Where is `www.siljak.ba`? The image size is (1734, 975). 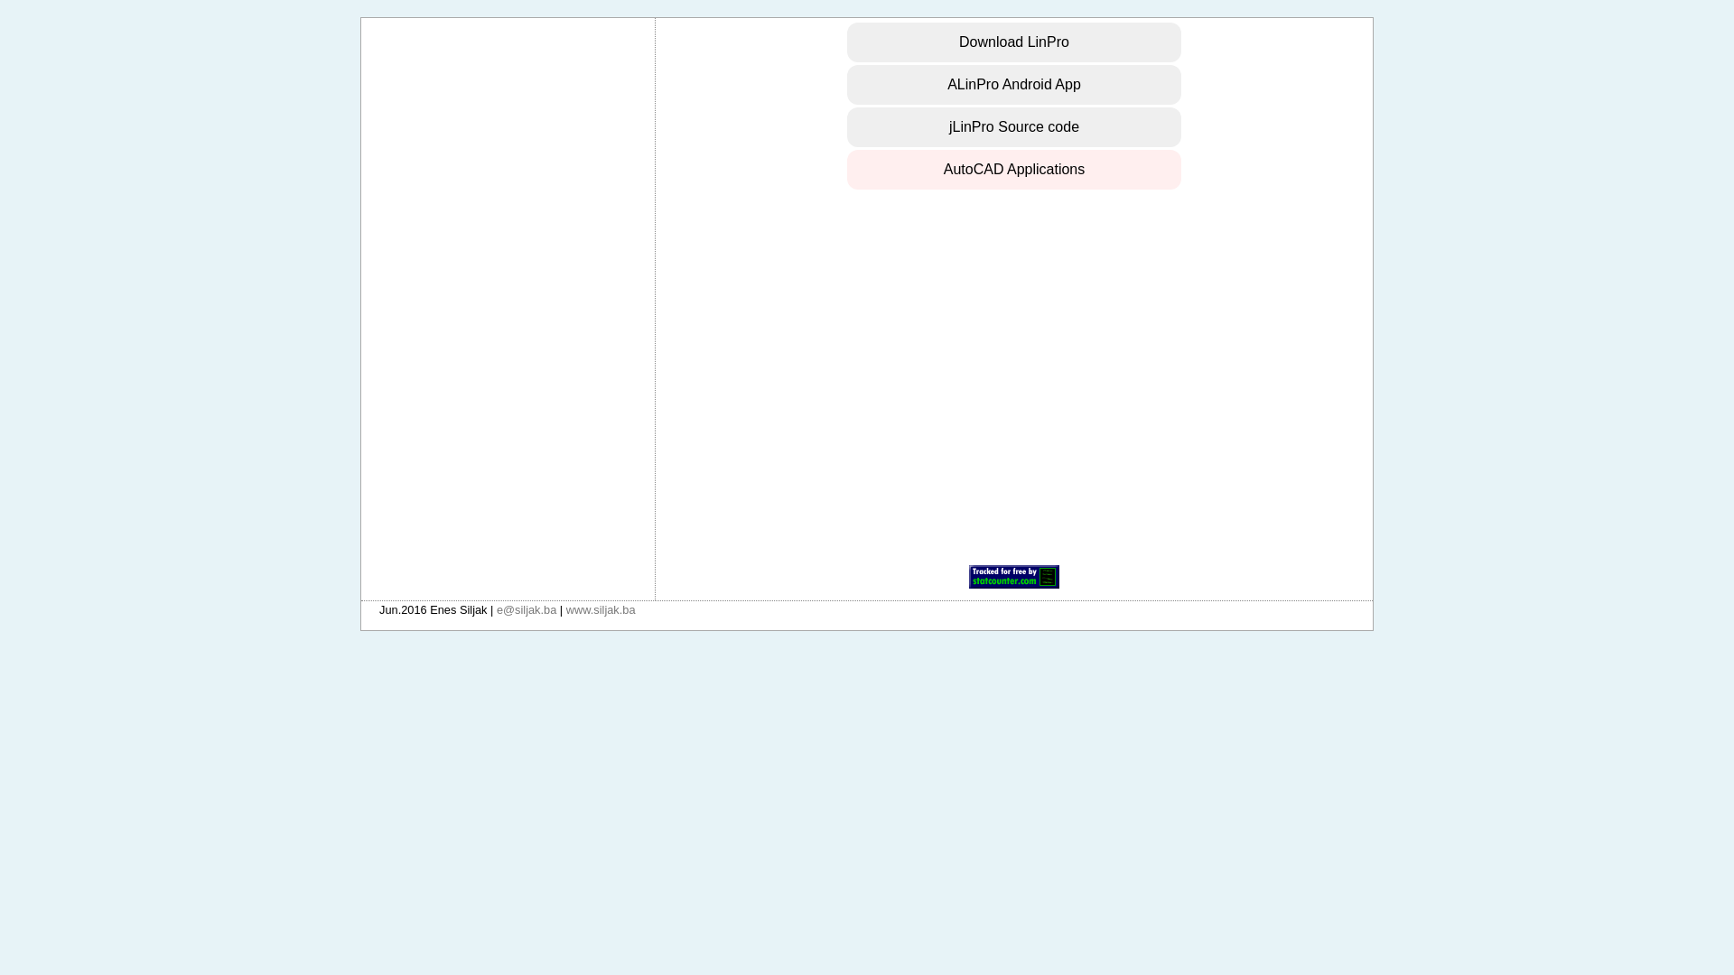
www.siljak.ba is located at coordinates (601, 610).